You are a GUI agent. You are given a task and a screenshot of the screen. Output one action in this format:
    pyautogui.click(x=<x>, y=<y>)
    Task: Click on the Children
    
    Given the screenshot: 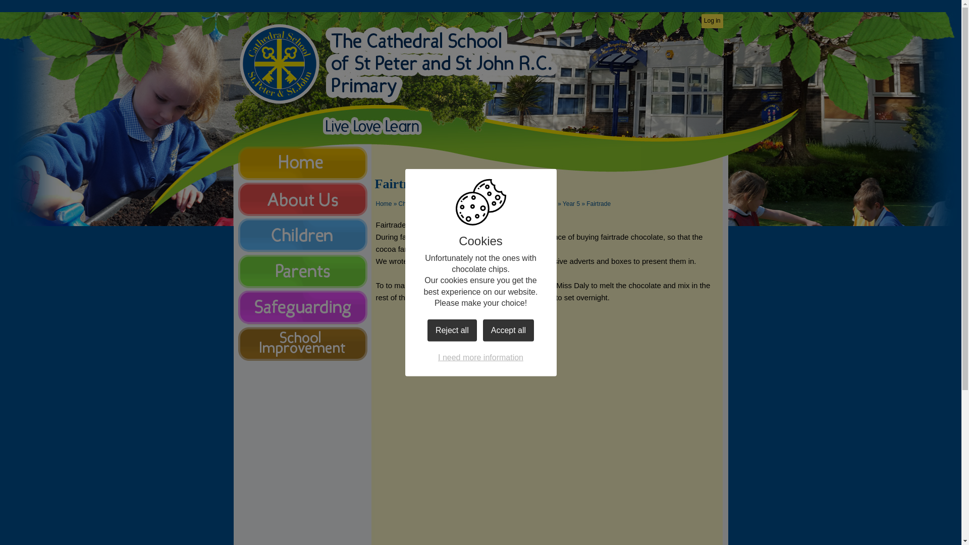 What is the action you would take?
    pyautogui.click(x=410, y=204)
    